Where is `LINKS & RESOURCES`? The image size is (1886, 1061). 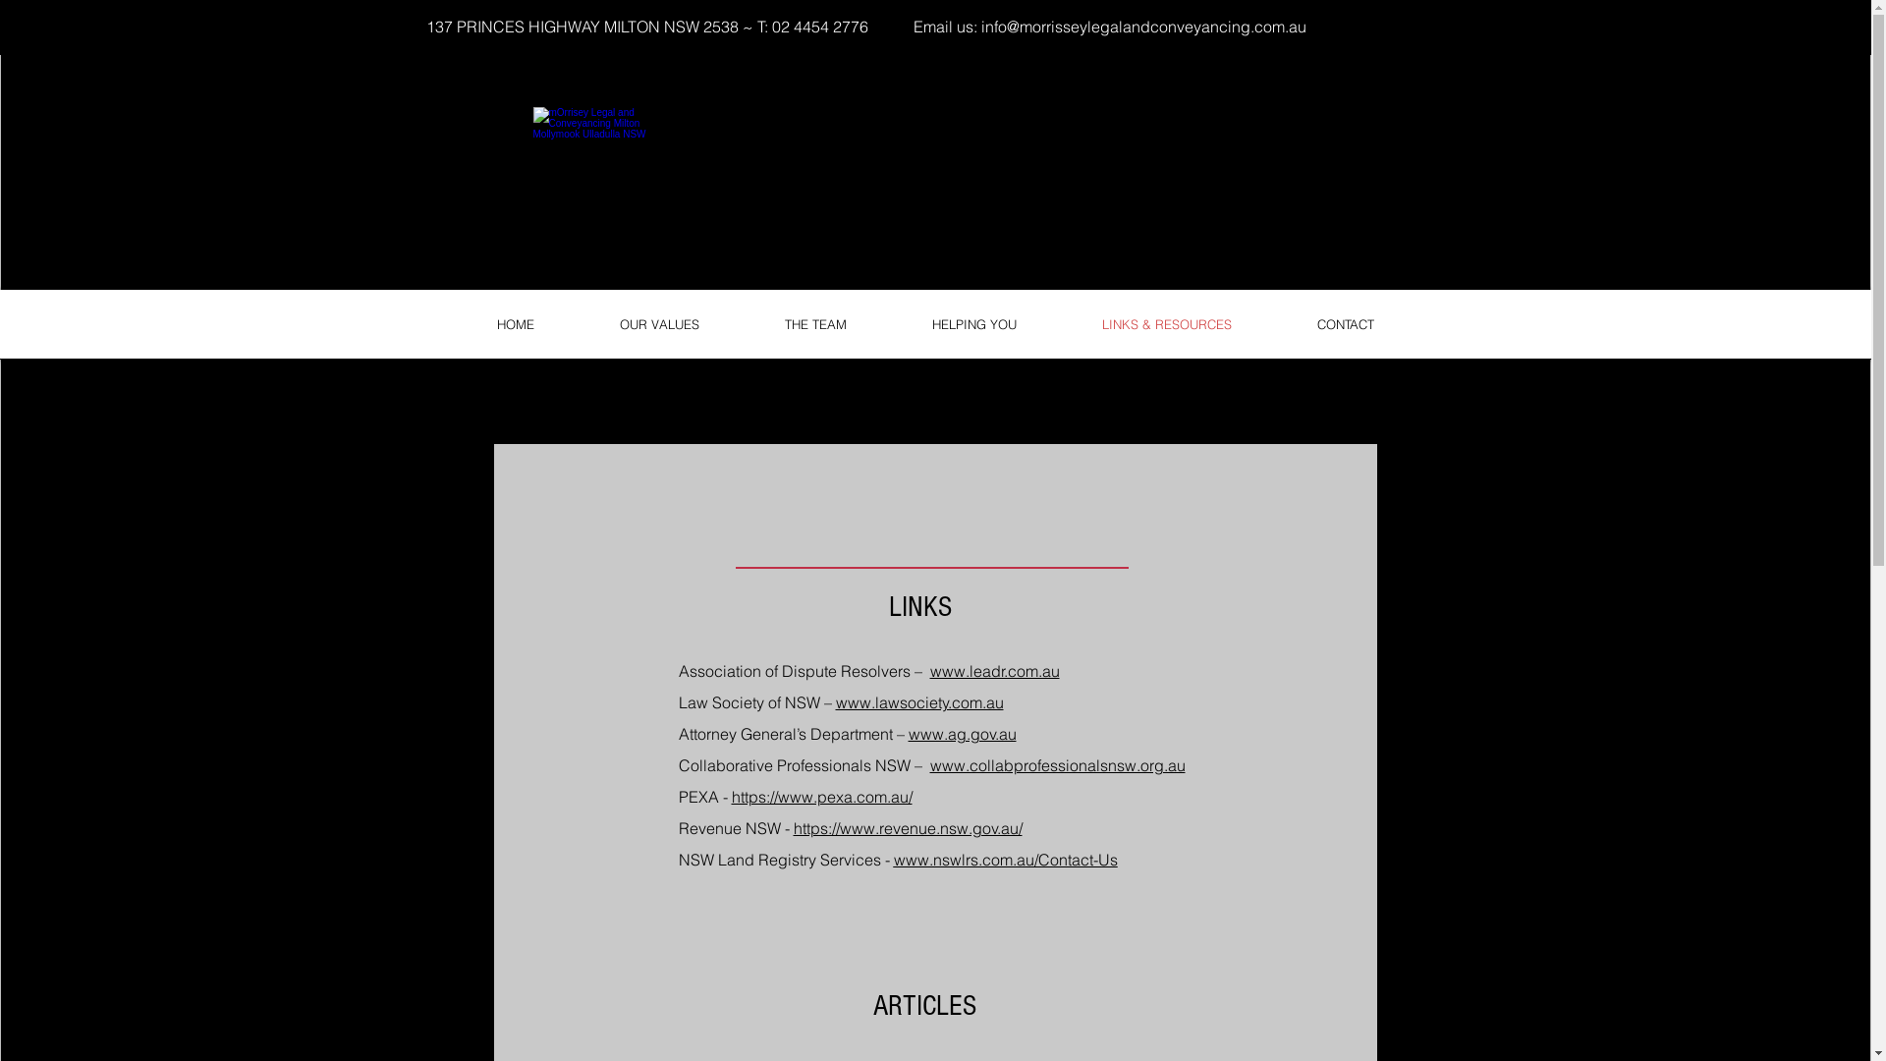 LINKS & RESOURCES is located at coordinates (1166, 324).